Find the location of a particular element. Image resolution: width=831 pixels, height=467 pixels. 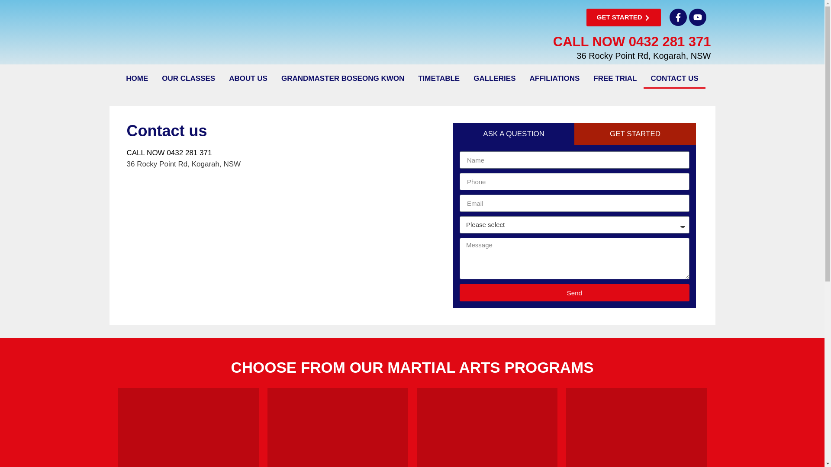

OUR CLASSES is located at coordinates (189, 79).